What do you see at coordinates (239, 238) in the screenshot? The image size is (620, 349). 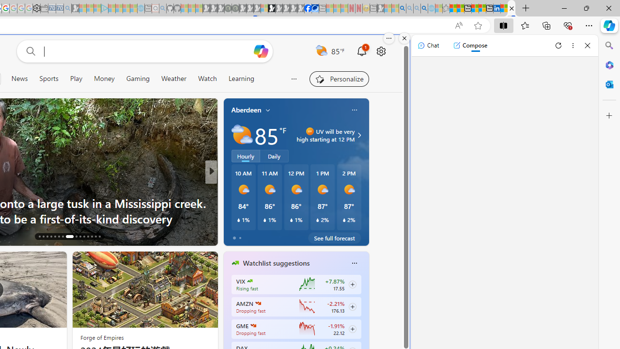 I see `tab-1` at bounding box center [239, 238].